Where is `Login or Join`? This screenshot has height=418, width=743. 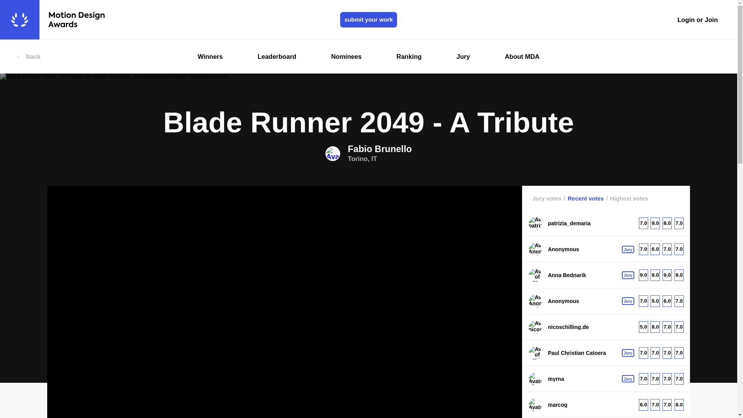
Login or Join is located at coordinates (697, 20).